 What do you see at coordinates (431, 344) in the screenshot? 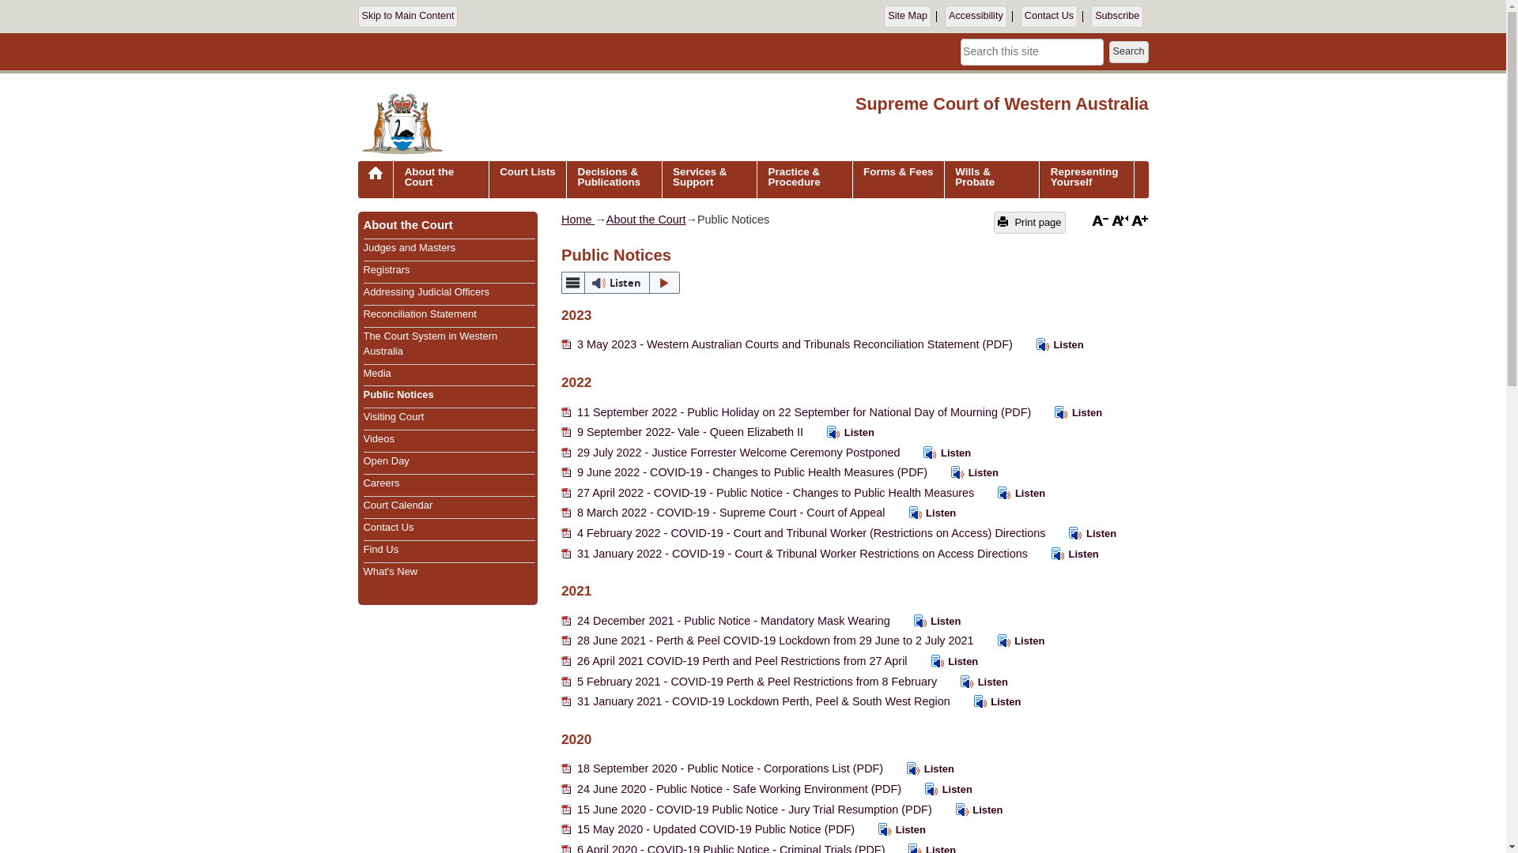
I see `The Court System in Western Australia` at bounding box center [431, 344].